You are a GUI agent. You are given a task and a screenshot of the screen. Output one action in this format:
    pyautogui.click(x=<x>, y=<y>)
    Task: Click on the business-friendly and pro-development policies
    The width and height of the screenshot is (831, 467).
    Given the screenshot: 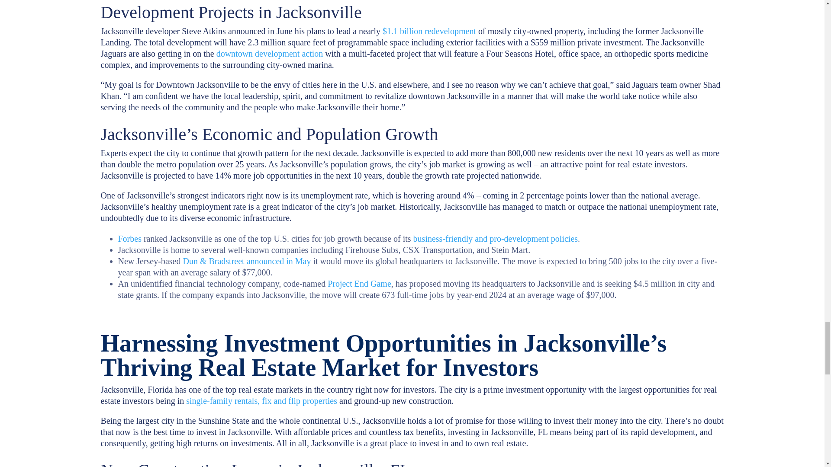 What is the action you would take?
    pyautogui.click(x=495, y=239)
    